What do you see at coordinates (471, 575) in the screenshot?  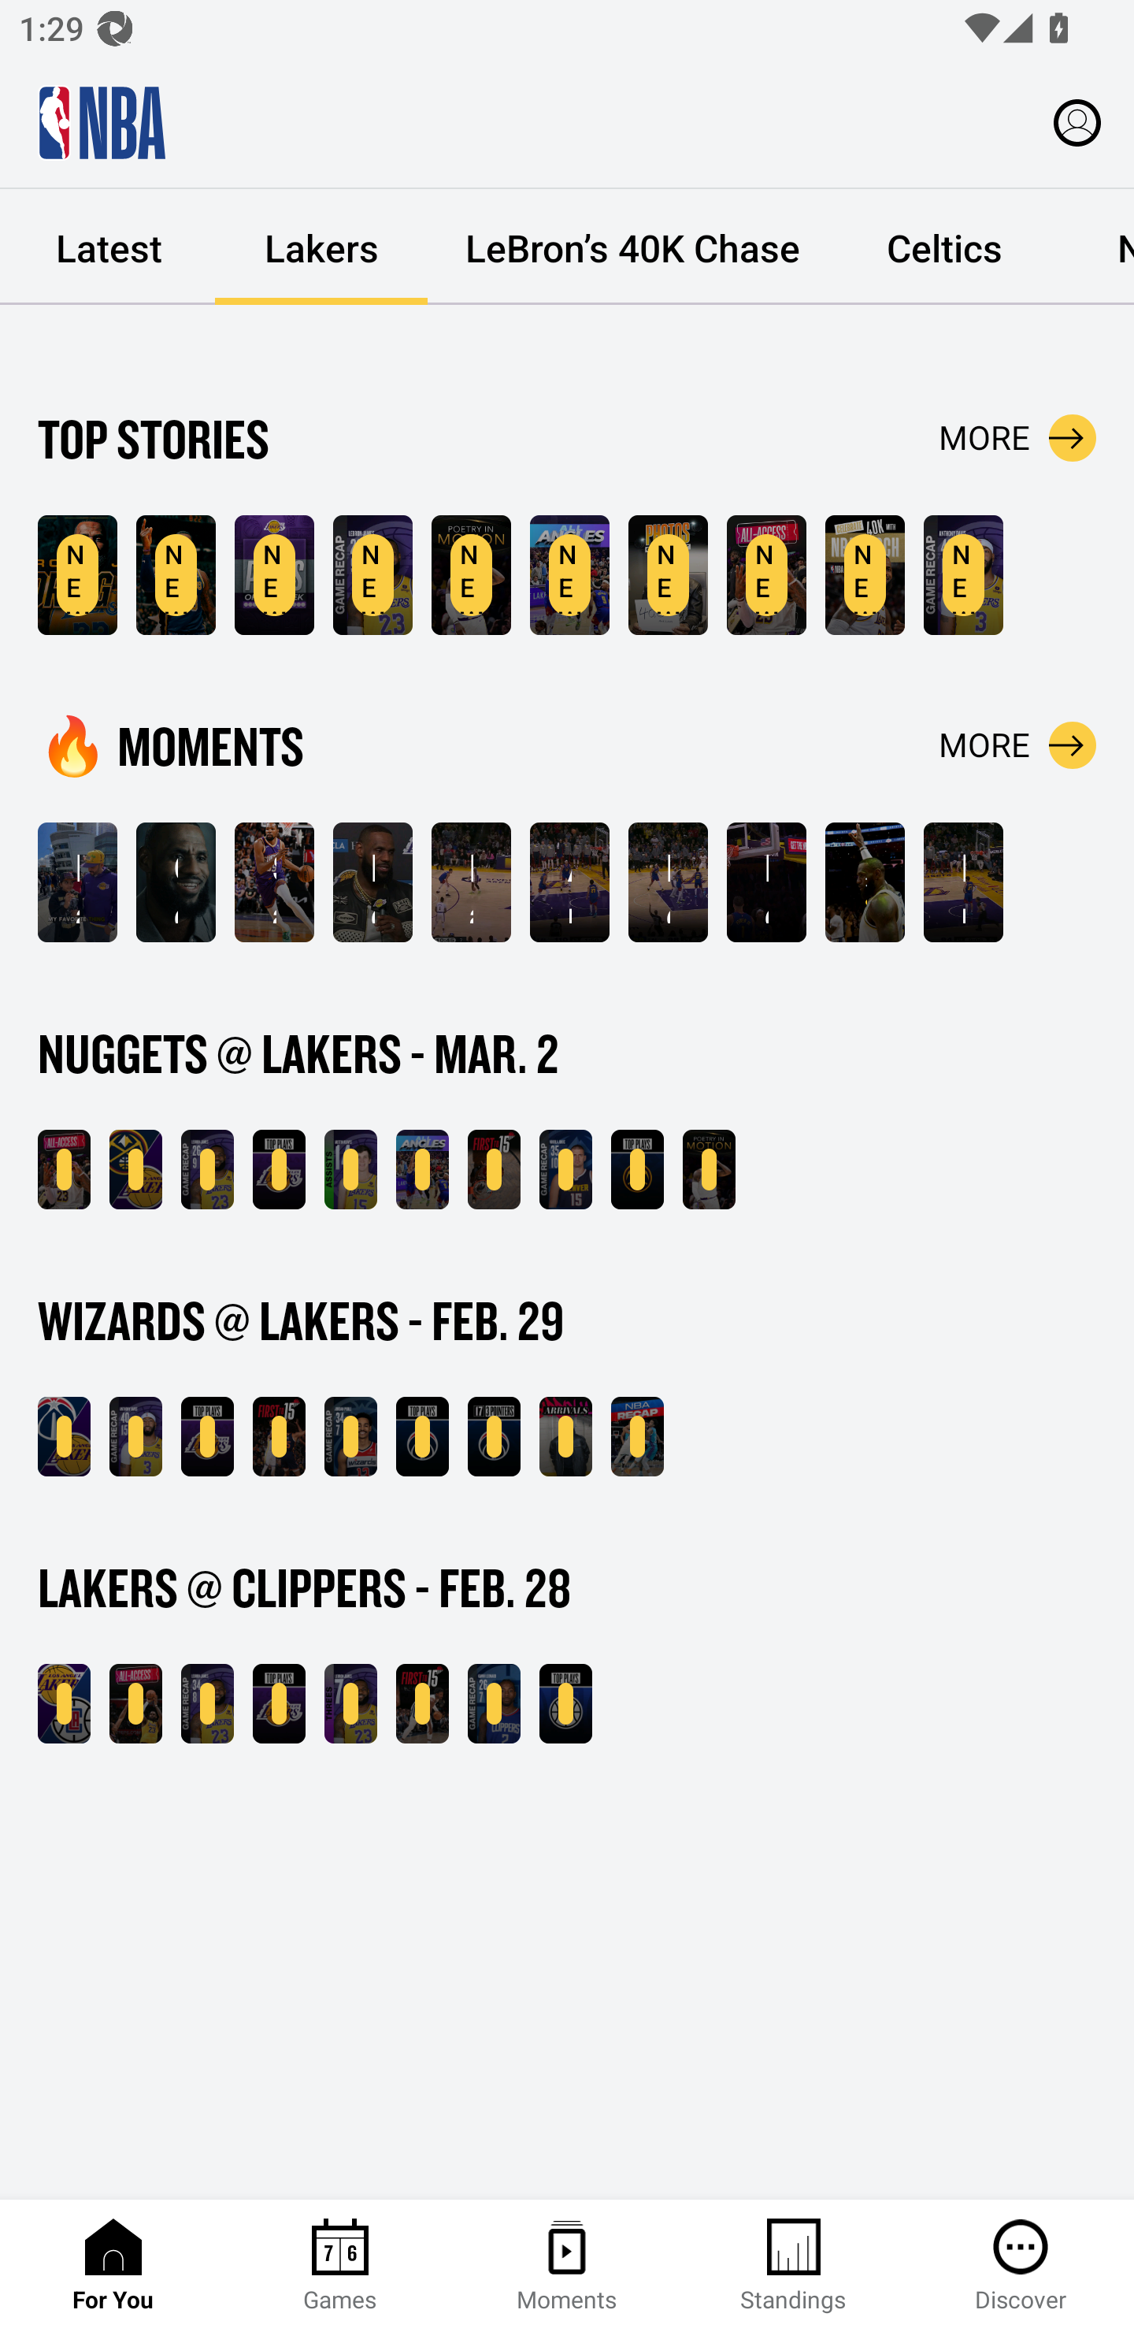 I see `NEW LeBron's Historic Night In Slo-Mo 🎥` at bounding box center [471, 575].